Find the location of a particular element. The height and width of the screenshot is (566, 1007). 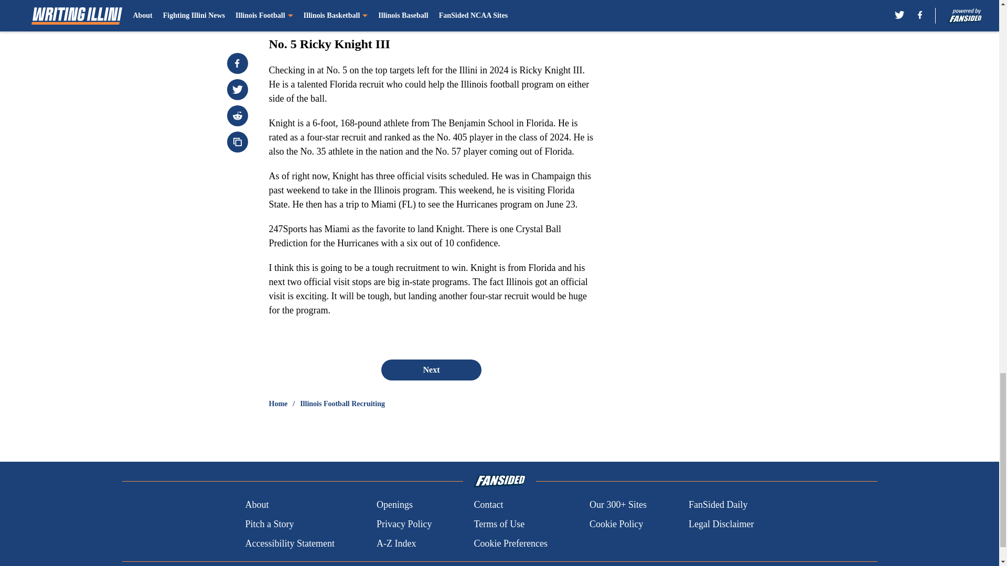

Openings is located at coordinates (394, 505).